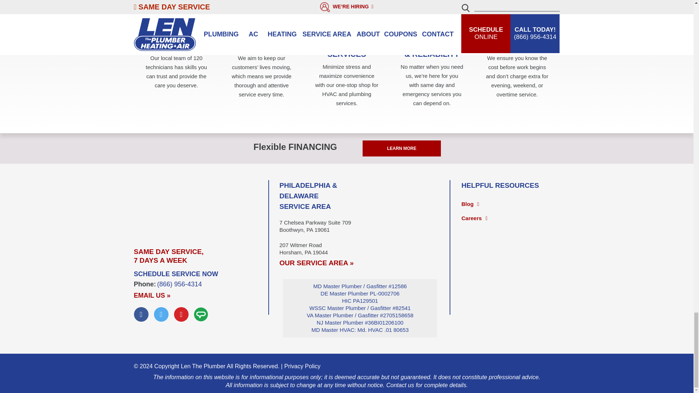  Describe the element at coordinates (201, 314) in the screenshot. I see `Chat` at that location.